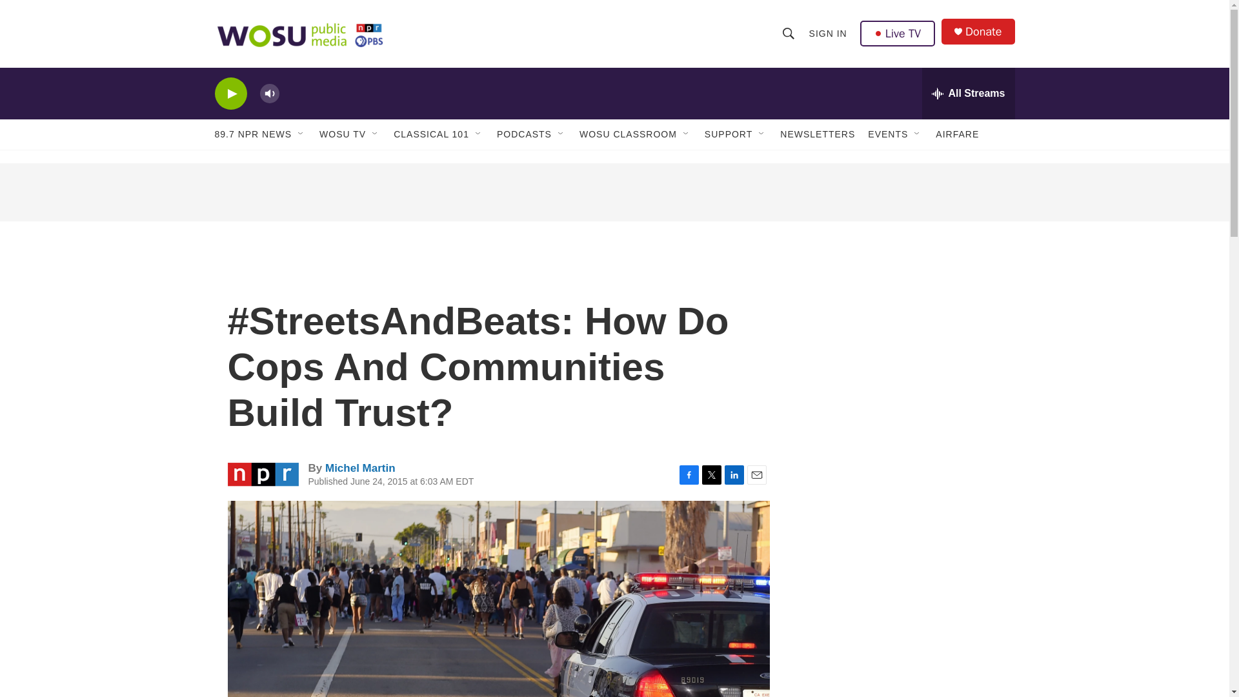  I want to click on 3rd party ad content, so click(904, 341).